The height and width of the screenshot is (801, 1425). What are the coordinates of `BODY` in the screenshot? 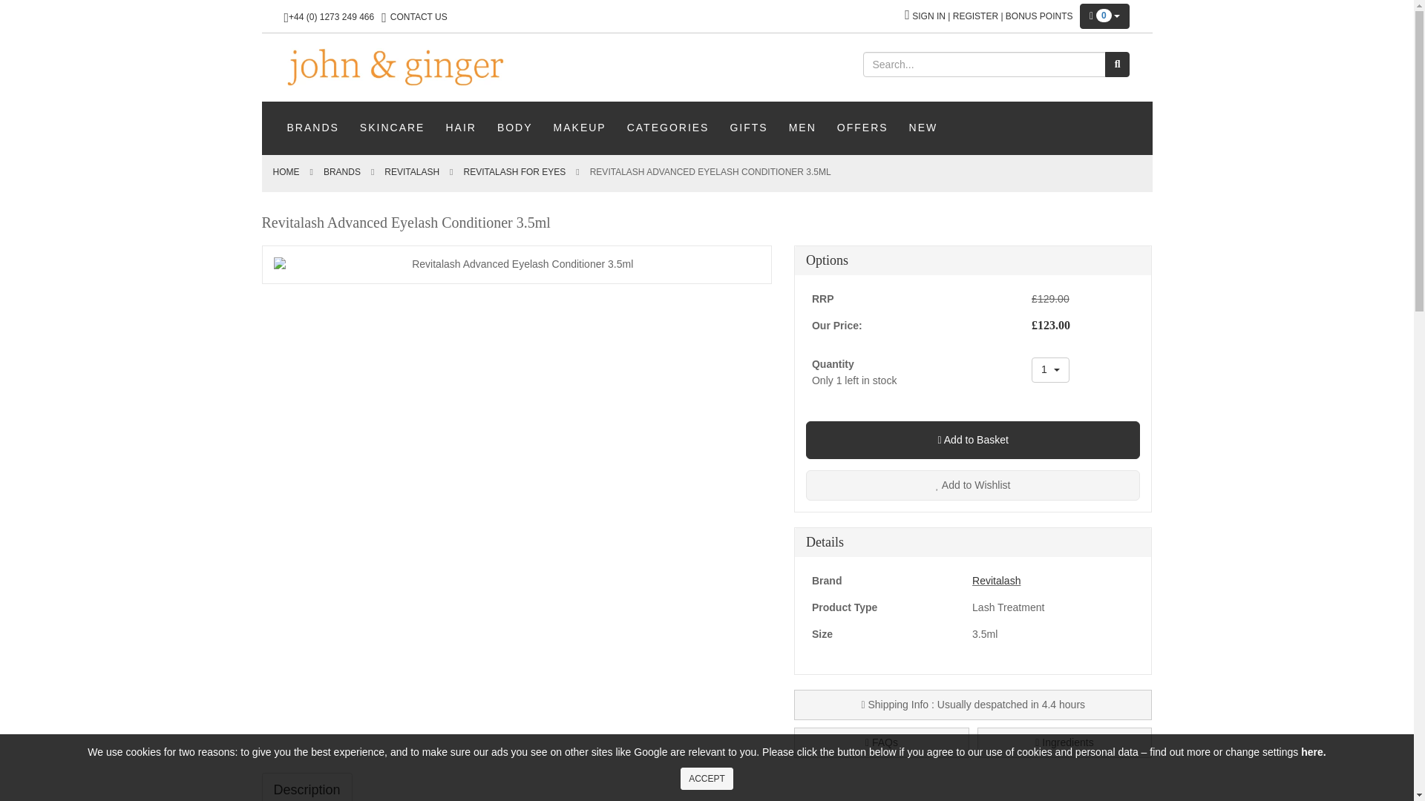 It's located at (515, 128).